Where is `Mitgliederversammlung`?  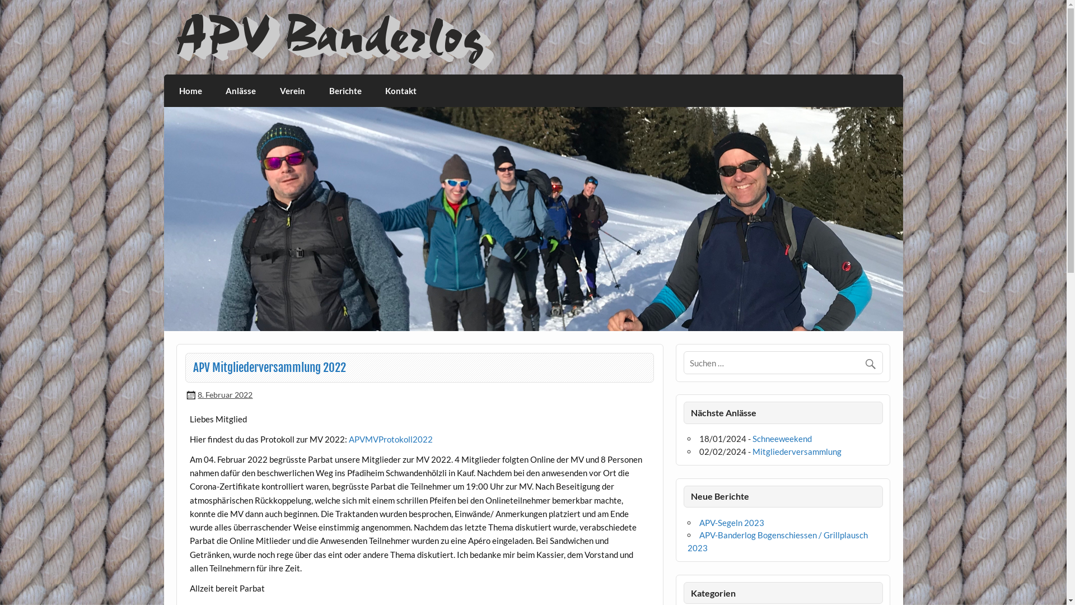
Mitgliederversammlung is located at coordinates (797, 452).